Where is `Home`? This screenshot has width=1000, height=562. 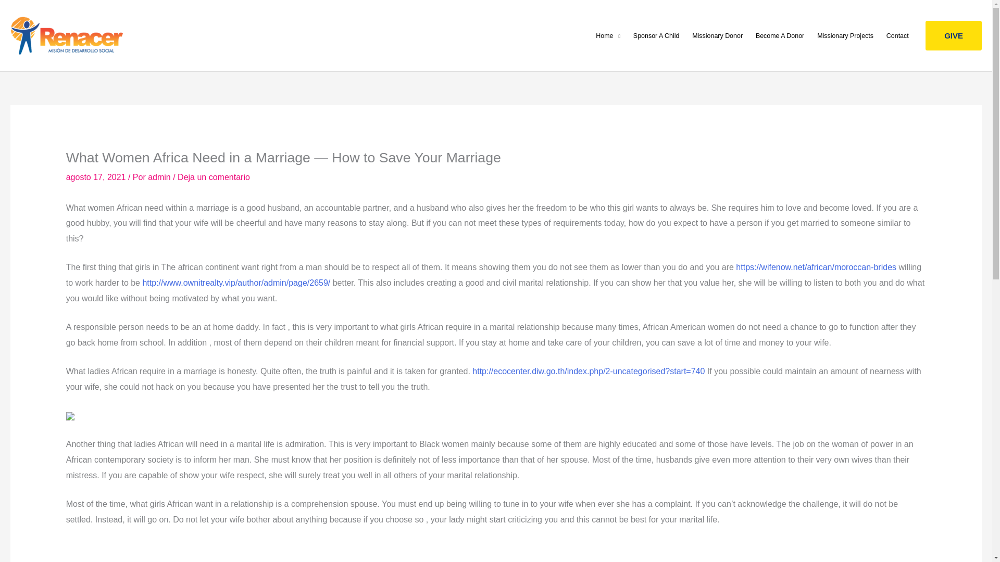 Home is located at coordinates (608, 35).